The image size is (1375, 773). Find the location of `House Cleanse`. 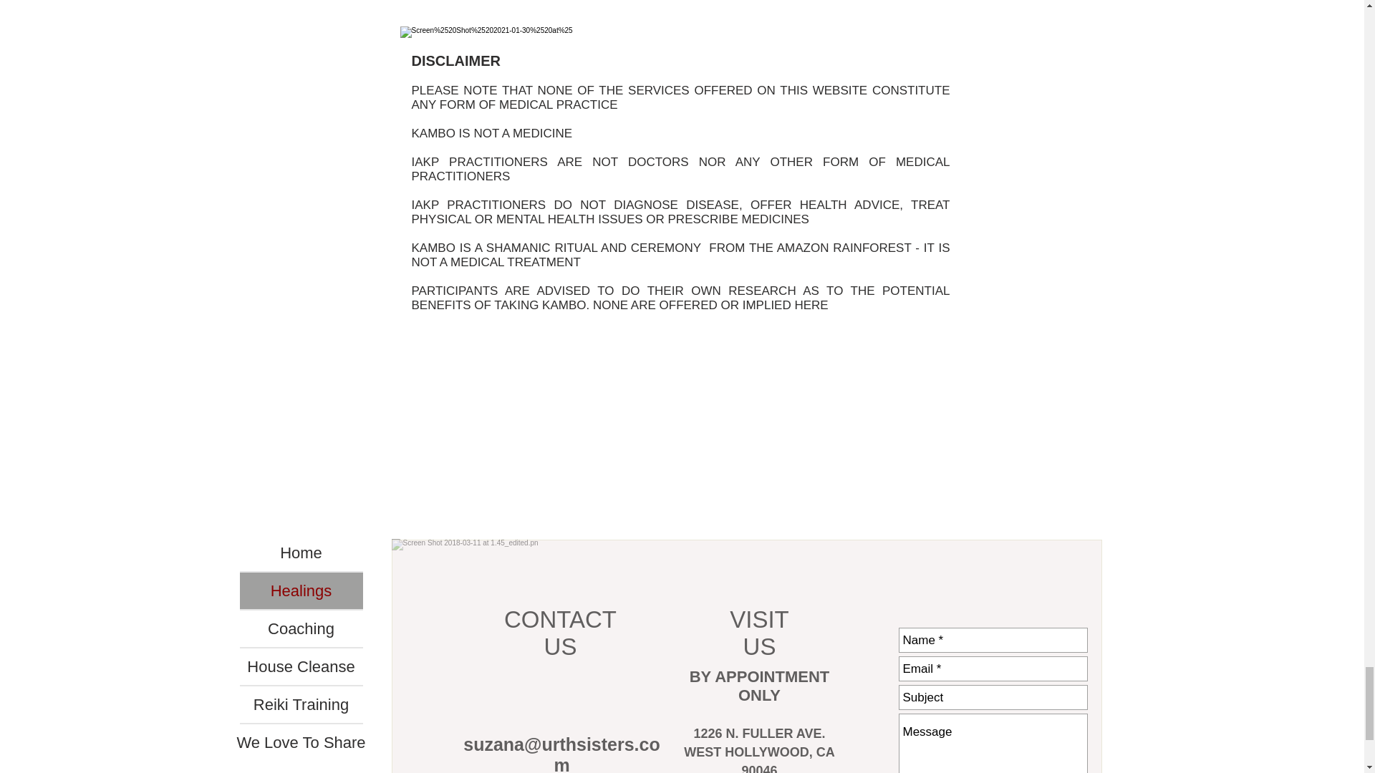

House Cleanse is located at coordinates (301, 666).